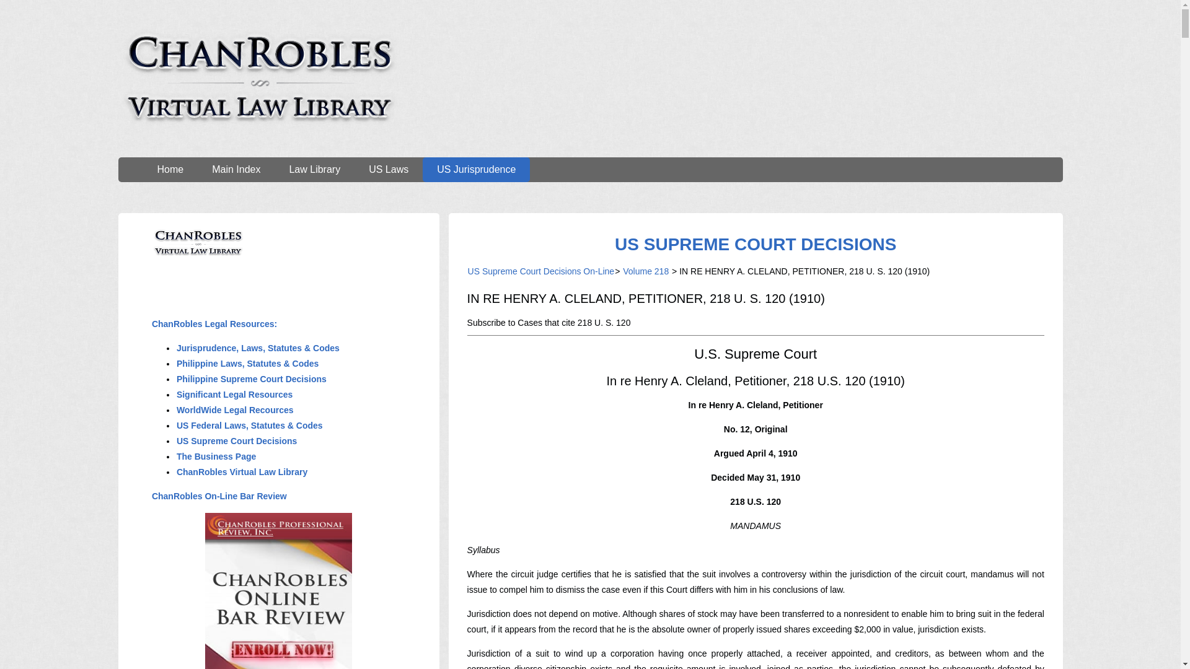  What do you see at coordinates (646, 271) in the screenshot?
I see `Volume 218` at bounding box center [646, 271].